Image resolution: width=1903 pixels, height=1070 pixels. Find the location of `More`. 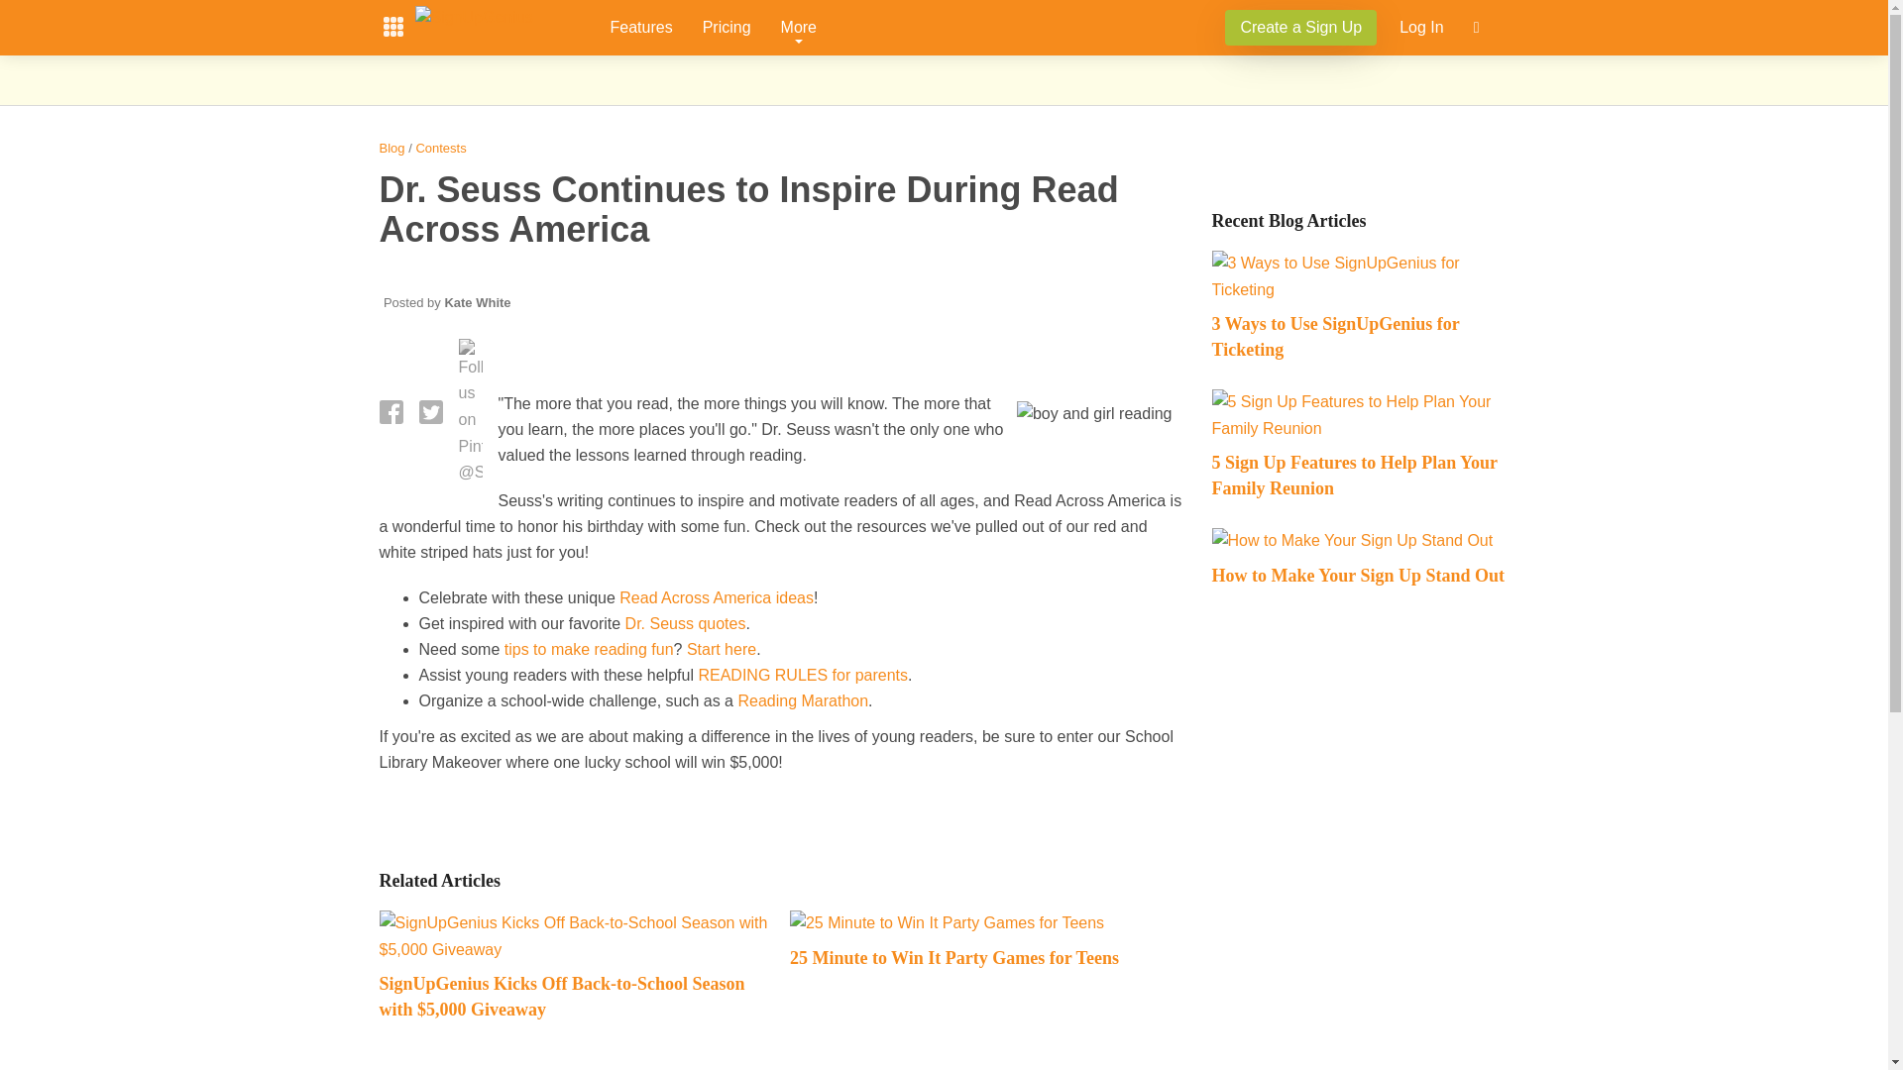

More is located at coordinates (799, 28).